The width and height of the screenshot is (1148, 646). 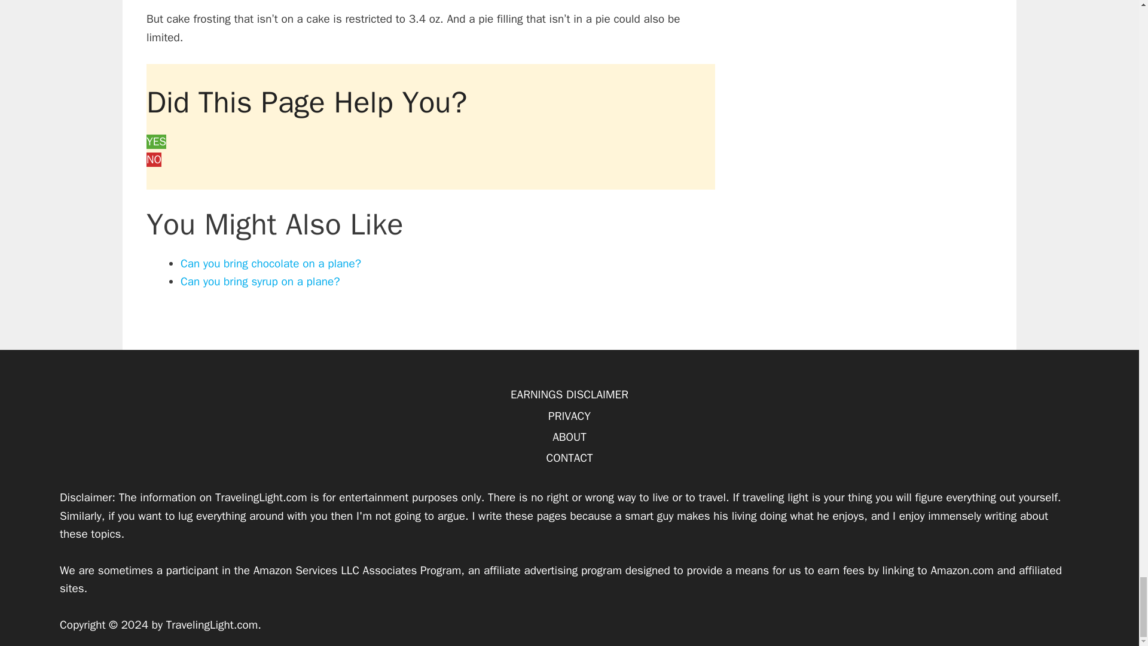 What do you see at coordinates (569, 437) in the screenshot?
I see `ABOUT` at bounding box center [569, 437].